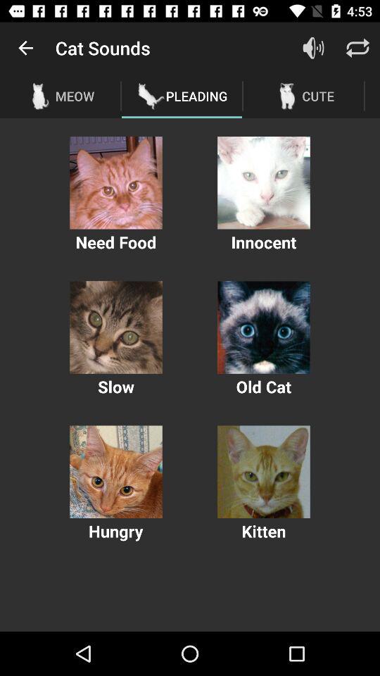 The width and height of the screenshot is (380, 676). What do you see at coordinates (263, 183) in the screenshot?
I see `plays audio of selected image` at bounding box center [263, 183].